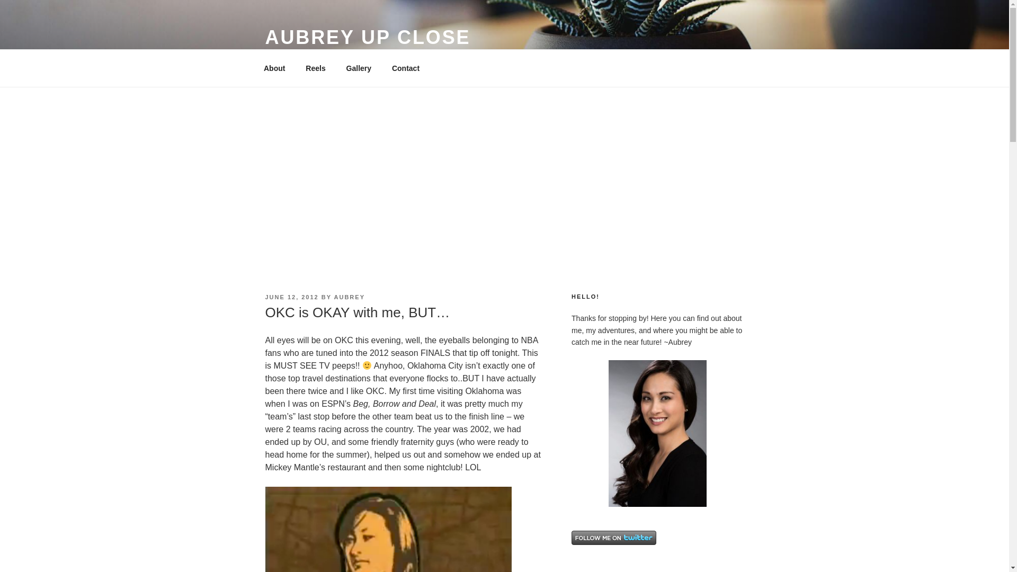 The width and height of the screenshot is (1017, 572). I want to click on Reels, so click(316, 68).